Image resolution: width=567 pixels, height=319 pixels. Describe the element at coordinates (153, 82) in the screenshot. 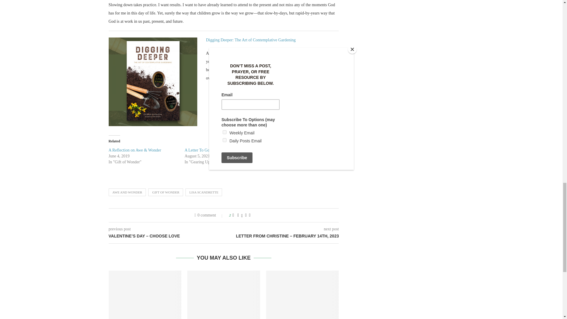

I see `IMG 1347` at that location.